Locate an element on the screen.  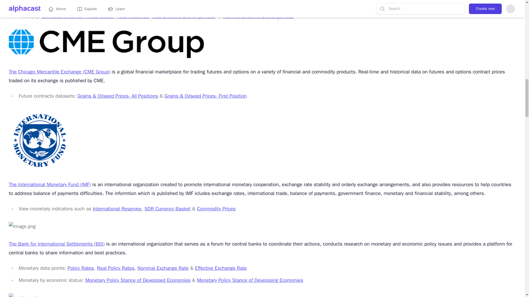
Total Reserves is located at coordinates (133, 16).